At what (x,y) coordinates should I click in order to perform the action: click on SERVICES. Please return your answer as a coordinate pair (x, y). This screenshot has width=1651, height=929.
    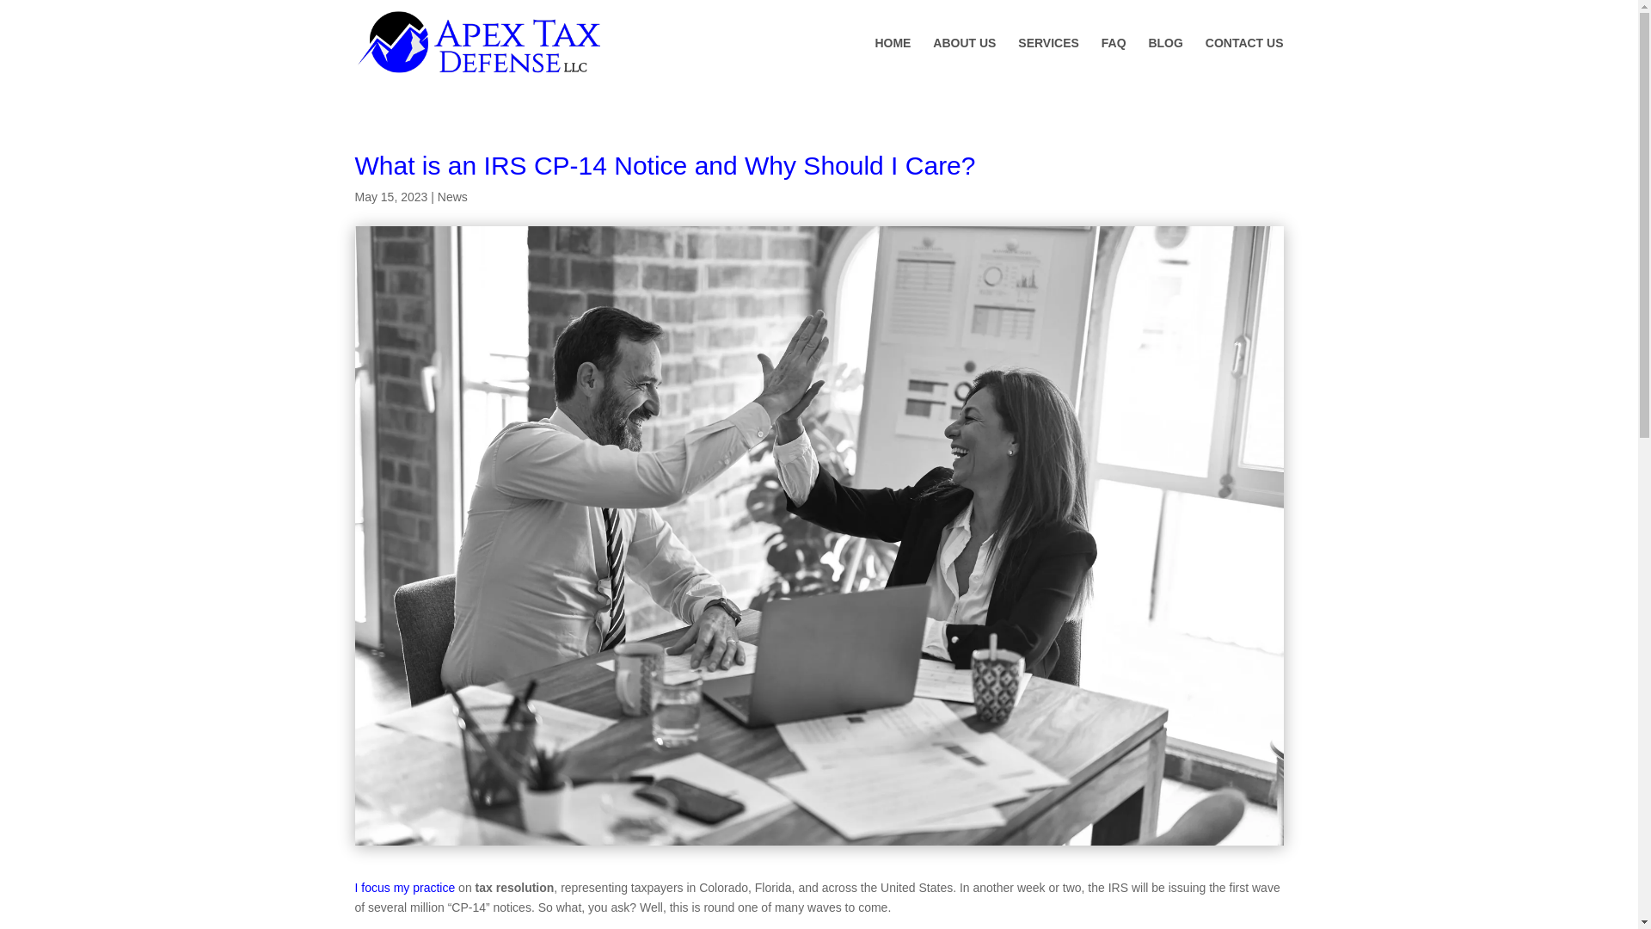
    Looking at the image, I should click on (1049, 62).